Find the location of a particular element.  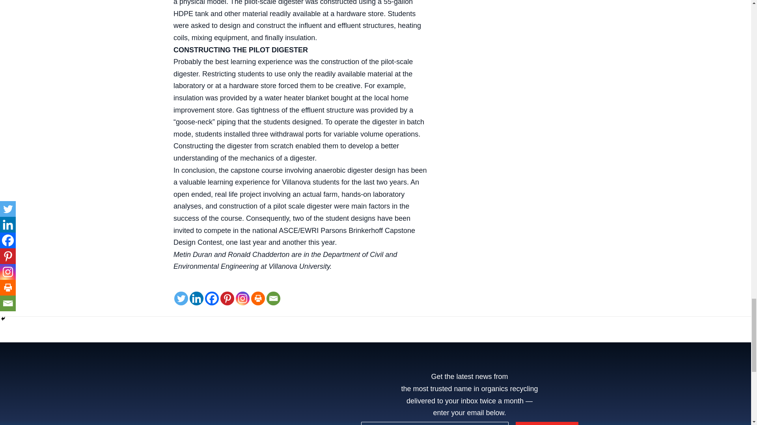

Facebook is located at coordinates (212, 298).